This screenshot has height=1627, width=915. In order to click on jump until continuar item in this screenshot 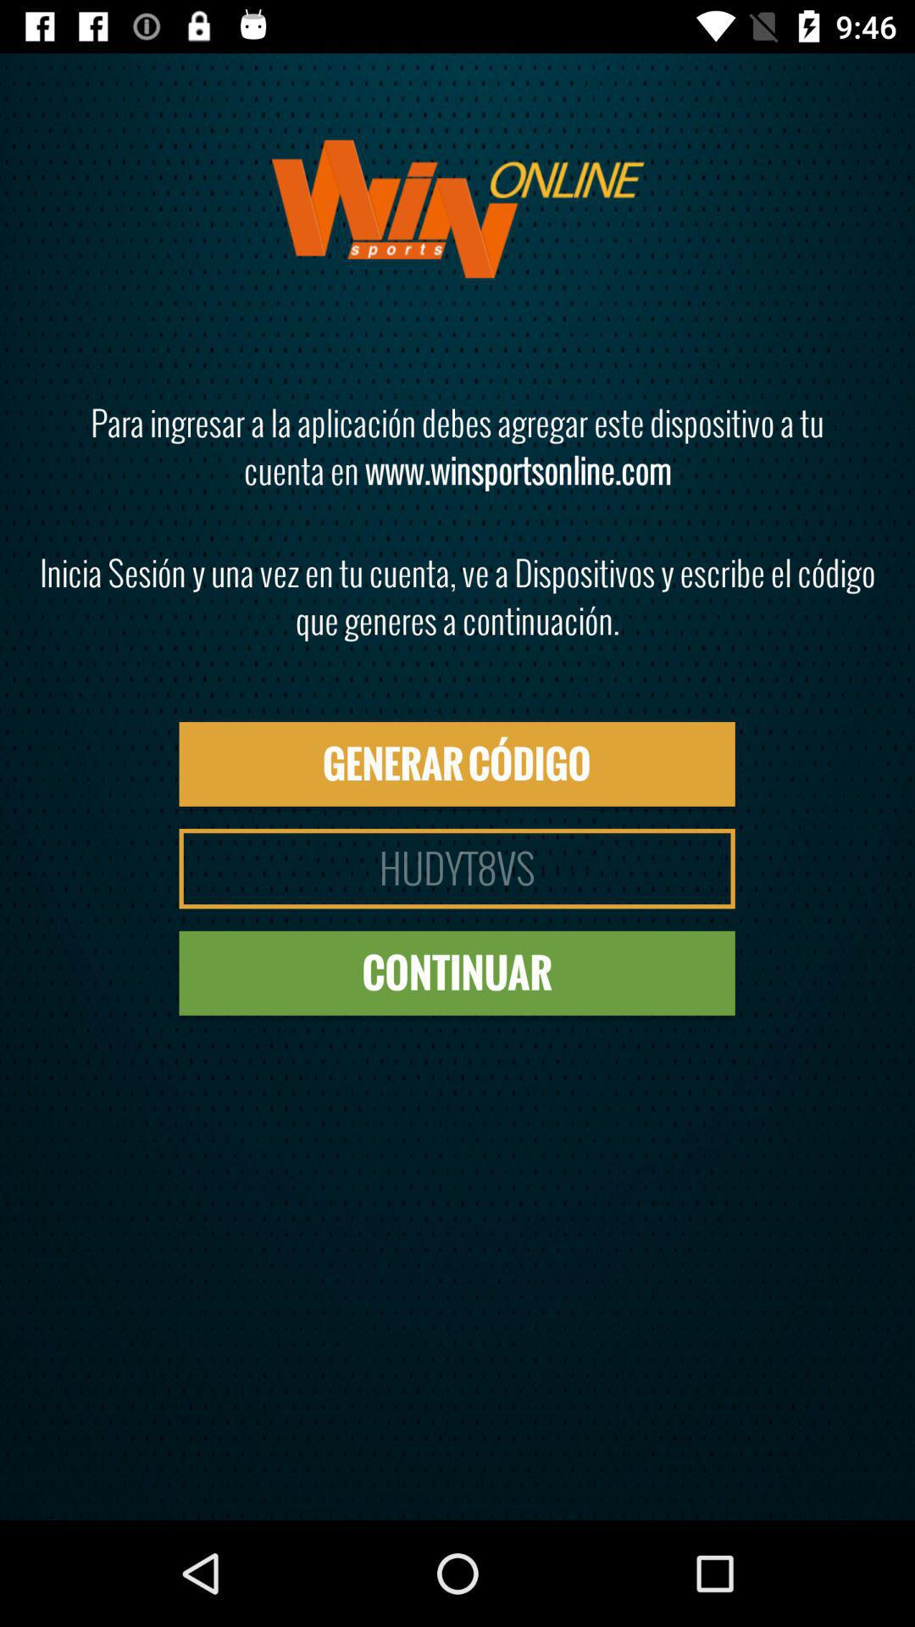, I will do `click(457, 973)`.